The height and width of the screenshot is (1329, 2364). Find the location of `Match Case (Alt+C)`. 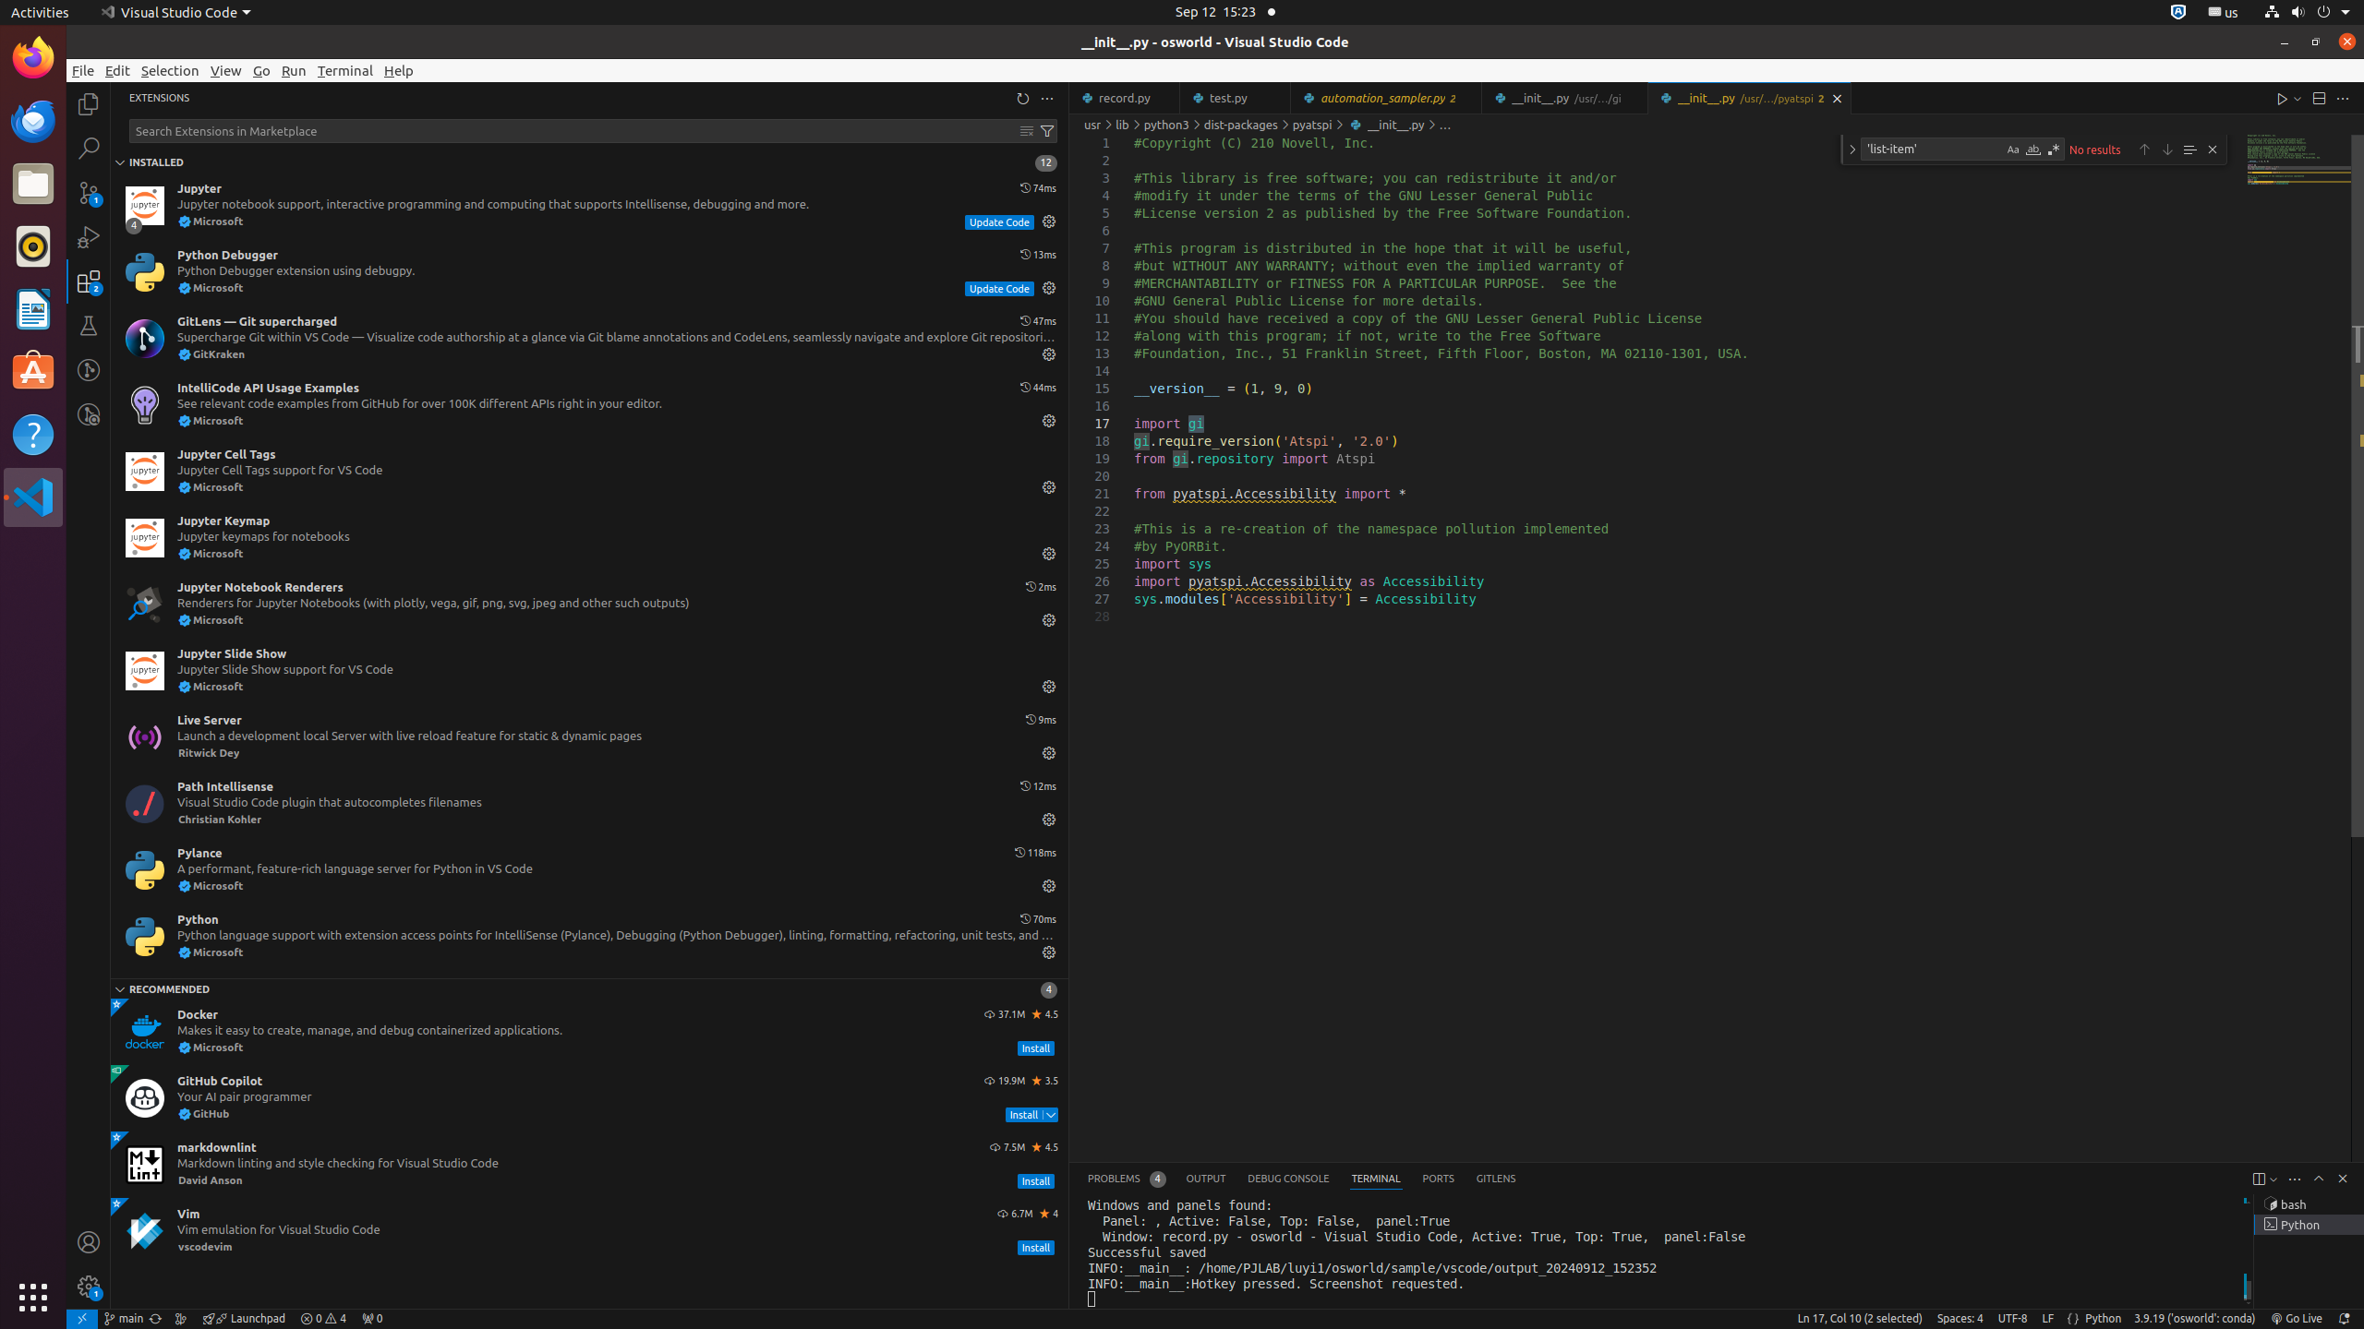

Match Case (Alt+C) is located at coordinates (2013, 150).